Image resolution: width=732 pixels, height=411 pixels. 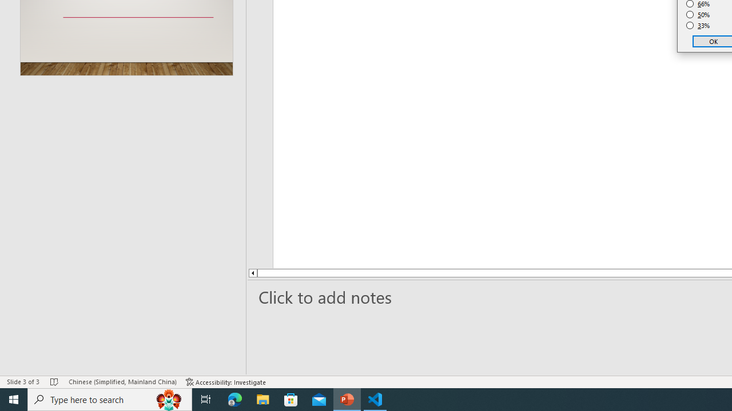 I want to click on File Explorer, so click(x=263, y=400).